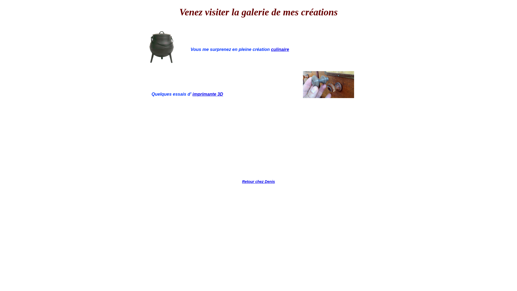  Describe the element at coordinates (208, 94) in the screenshot. I see `imprimante 3D` at that location.